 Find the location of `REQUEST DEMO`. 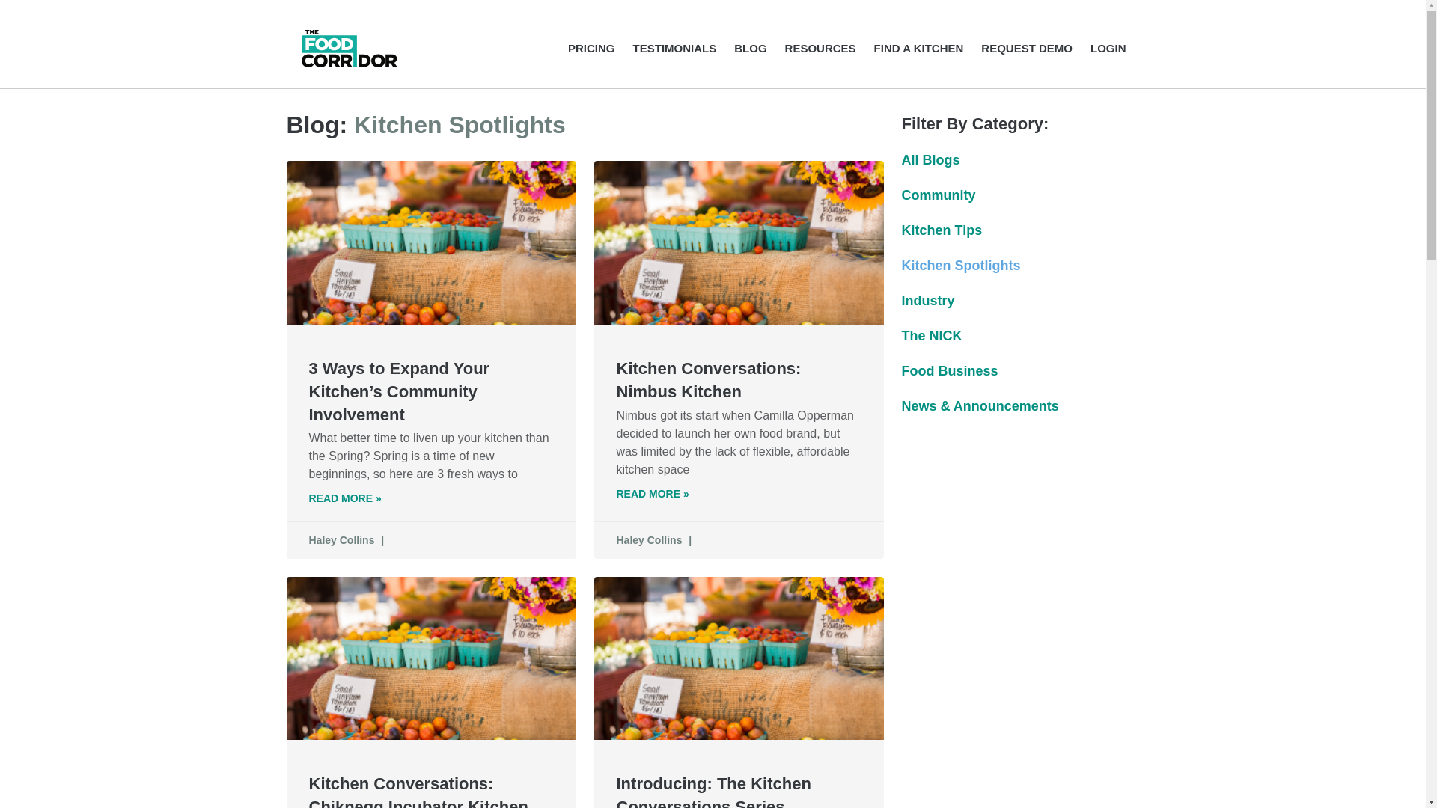

REQUEST DEMO is located at coordinates (1027, 48).